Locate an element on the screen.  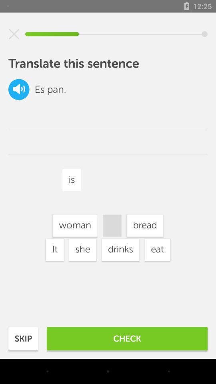
flip until the drinks item is located at coordinates (120, 250).